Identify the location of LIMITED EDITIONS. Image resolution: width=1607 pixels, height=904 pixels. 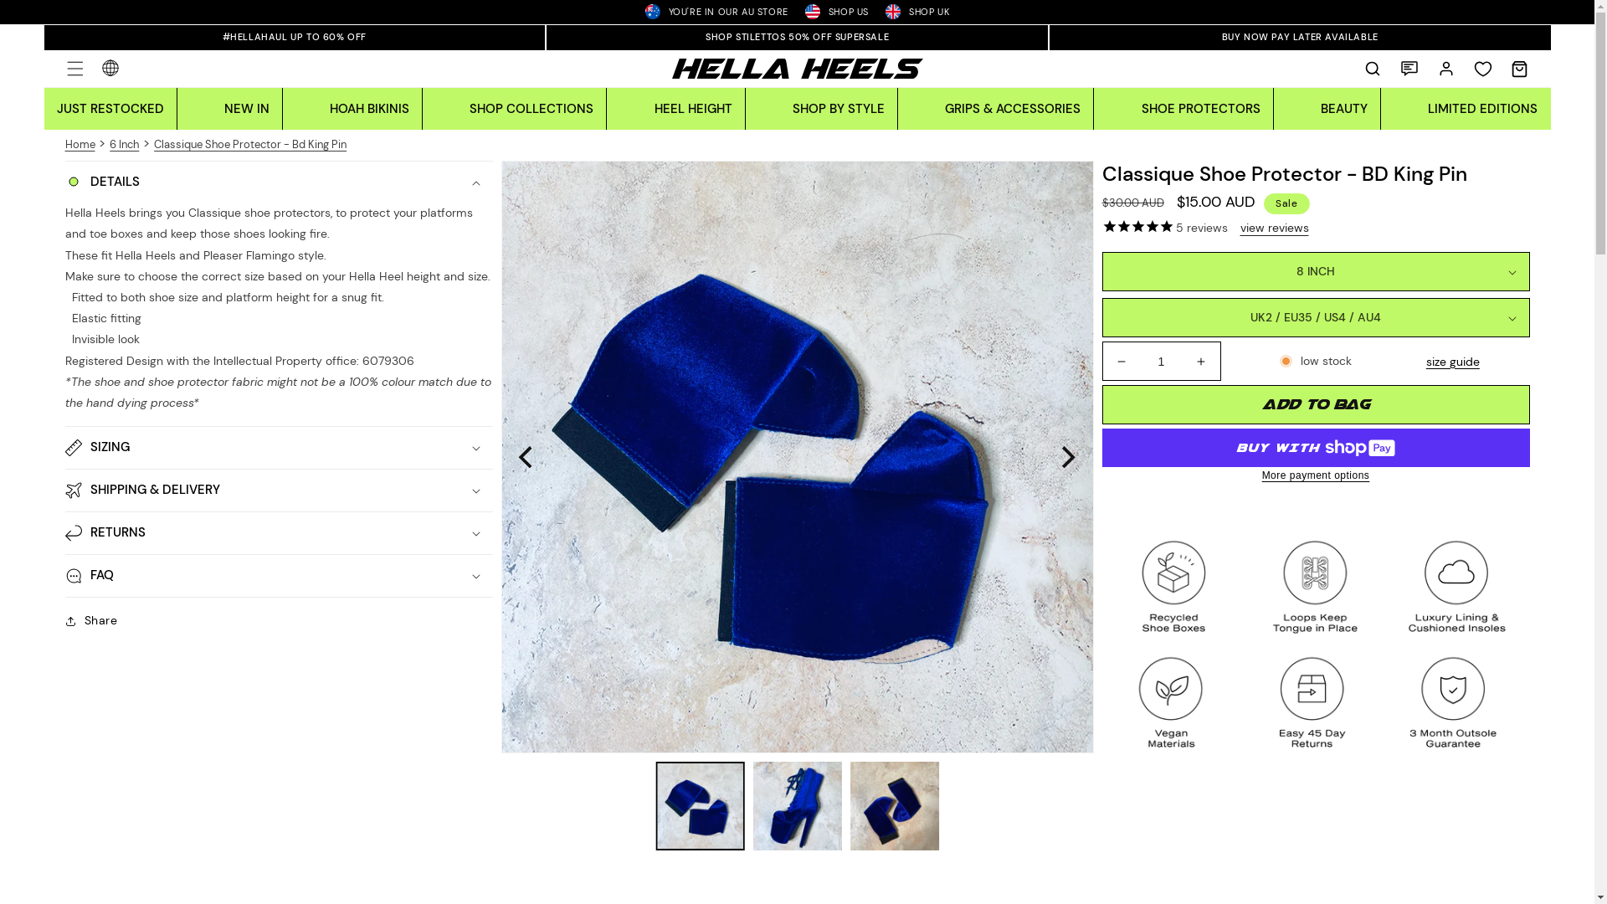
(1483, 109).